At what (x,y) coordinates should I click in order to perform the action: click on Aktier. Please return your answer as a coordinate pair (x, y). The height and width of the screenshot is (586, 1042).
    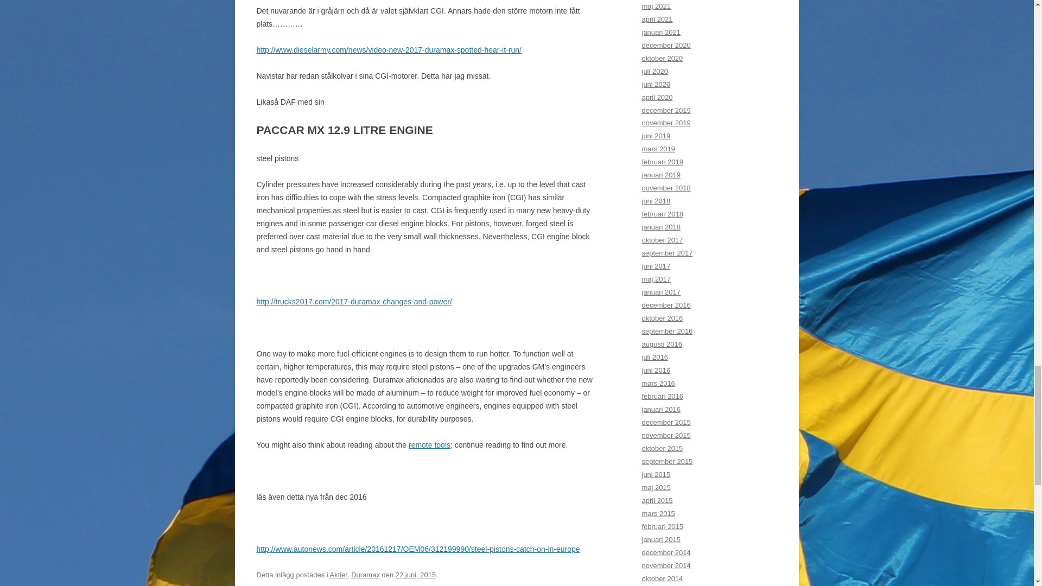
    Looking at the image, I should click on (339, 575).